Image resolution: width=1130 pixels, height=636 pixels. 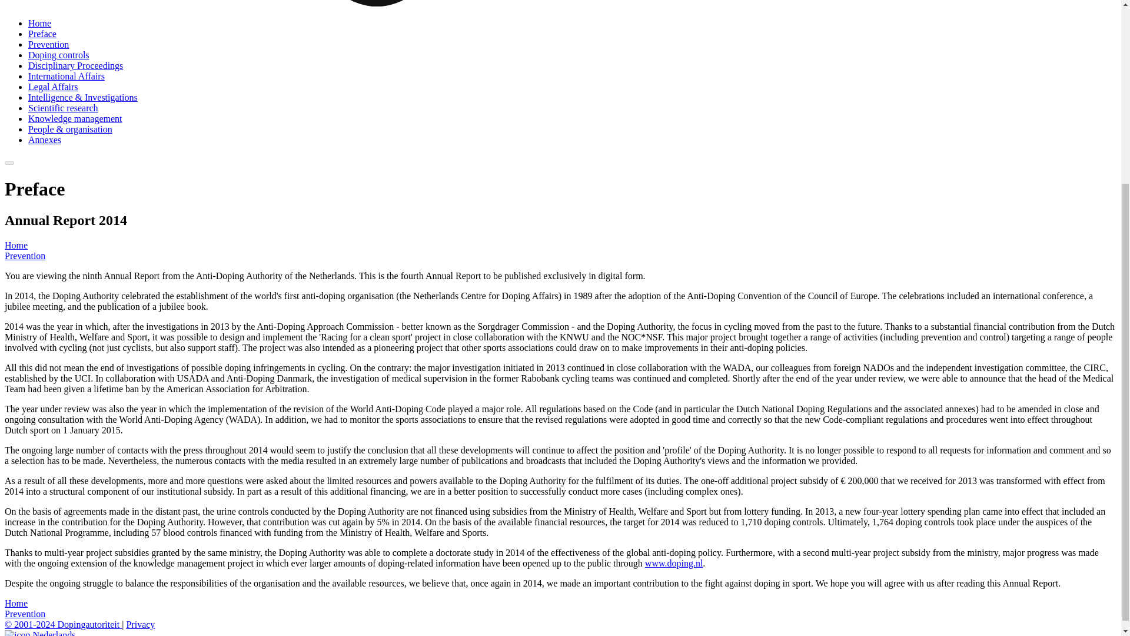 What do you see at coordinates (48, 44) in the screenshot?
I see `Prevention` at bounding box center [48, 44].